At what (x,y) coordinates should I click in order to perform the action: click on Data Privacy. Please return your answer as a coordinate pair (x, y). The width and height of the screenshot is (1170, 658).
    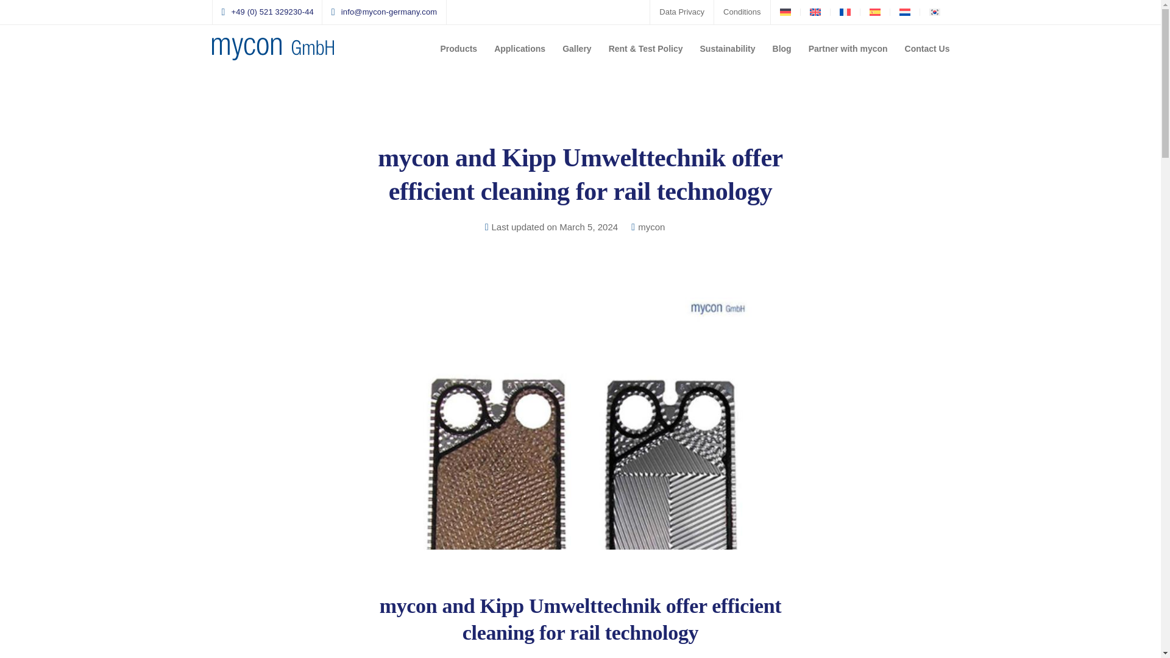
    Looking at the image, I should click on (681, 12).